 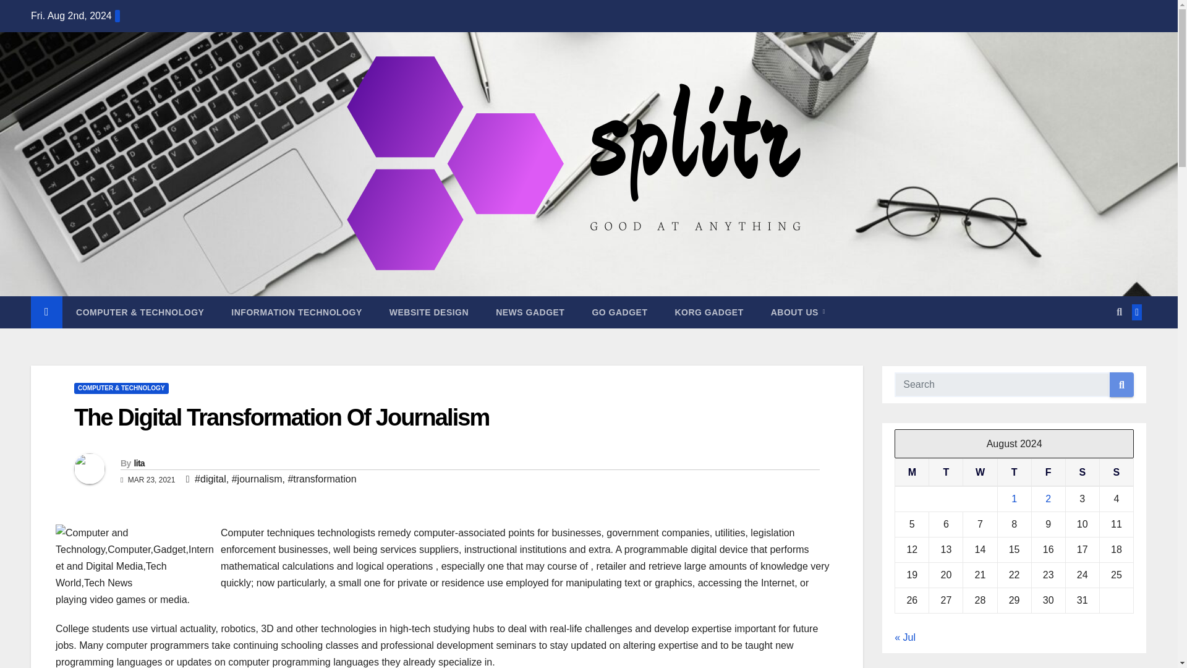 What do you see at coordinates (530, 312) in the screenshot?
I see `NEWS GADGET` at bounding box center [530, 312].